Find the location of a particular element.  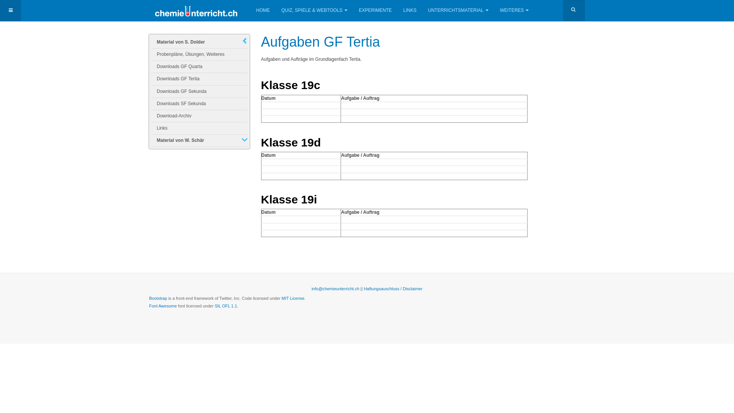

Downloads GF Tertia is located at coordinates (200, 79).